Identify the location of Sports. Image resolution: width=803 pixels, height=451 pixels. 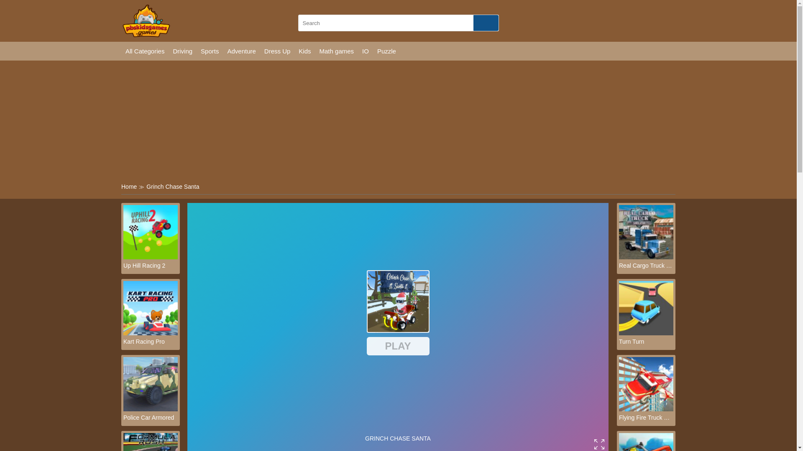
(210, 51).